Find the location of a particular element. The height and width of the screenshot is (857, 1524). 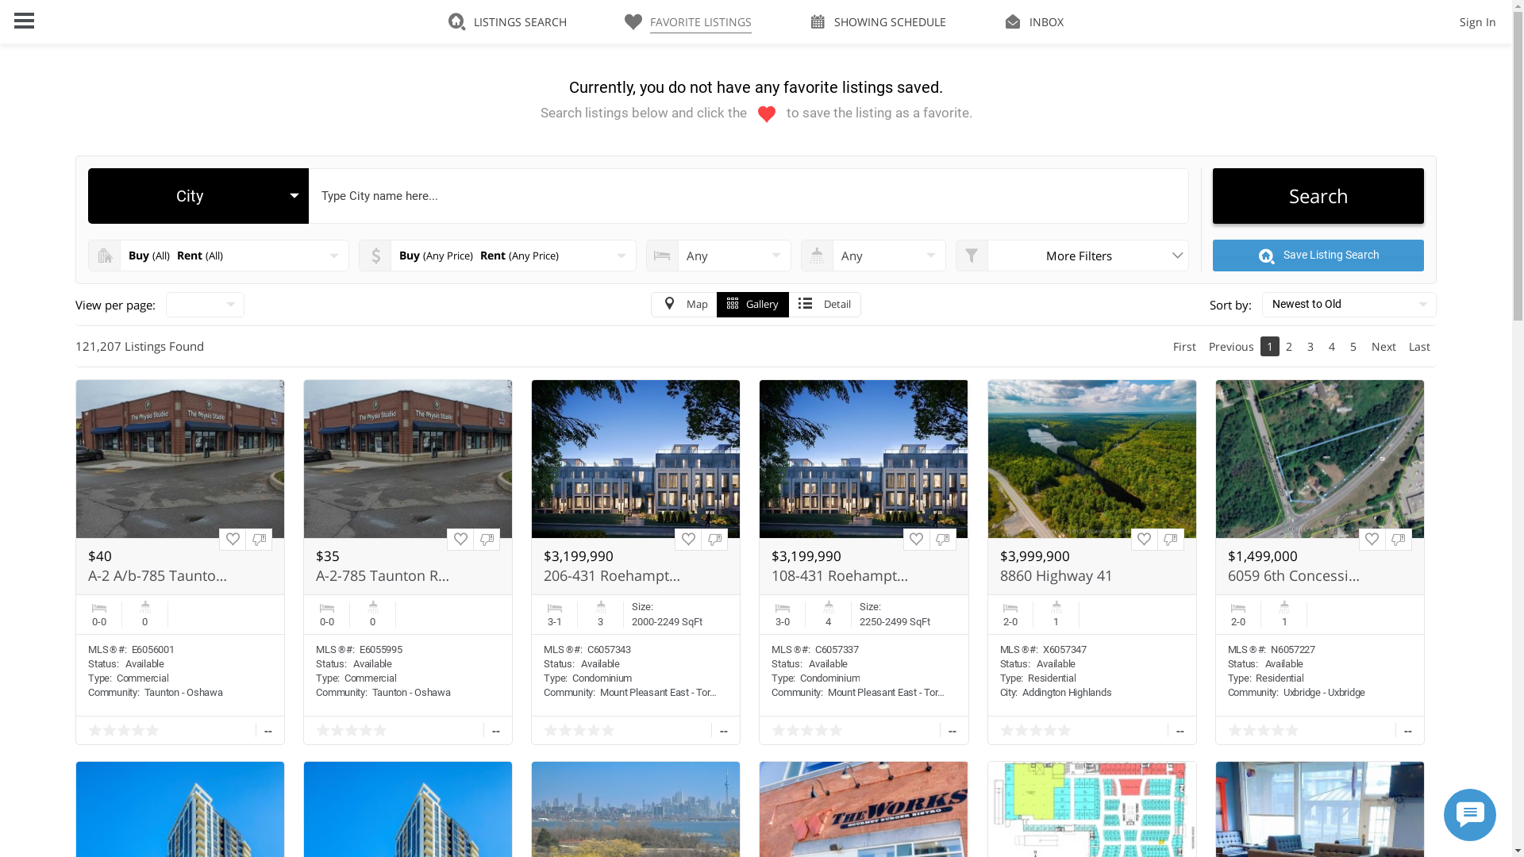

Details is located at coordinates (408, 562).